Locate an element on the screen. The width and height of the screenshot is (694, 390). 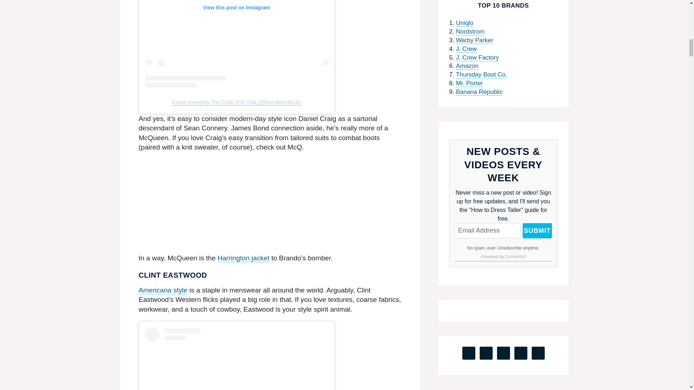
Americana style is located at coordinates (163, 290).